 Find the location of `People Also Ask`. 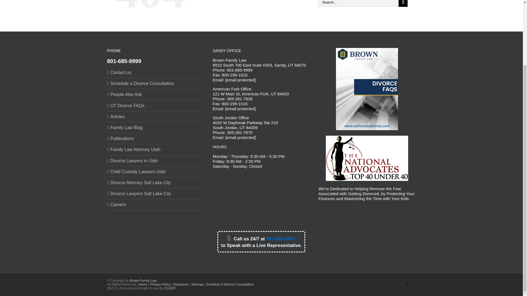

People Also Ask is located at coordinates (156, 94).